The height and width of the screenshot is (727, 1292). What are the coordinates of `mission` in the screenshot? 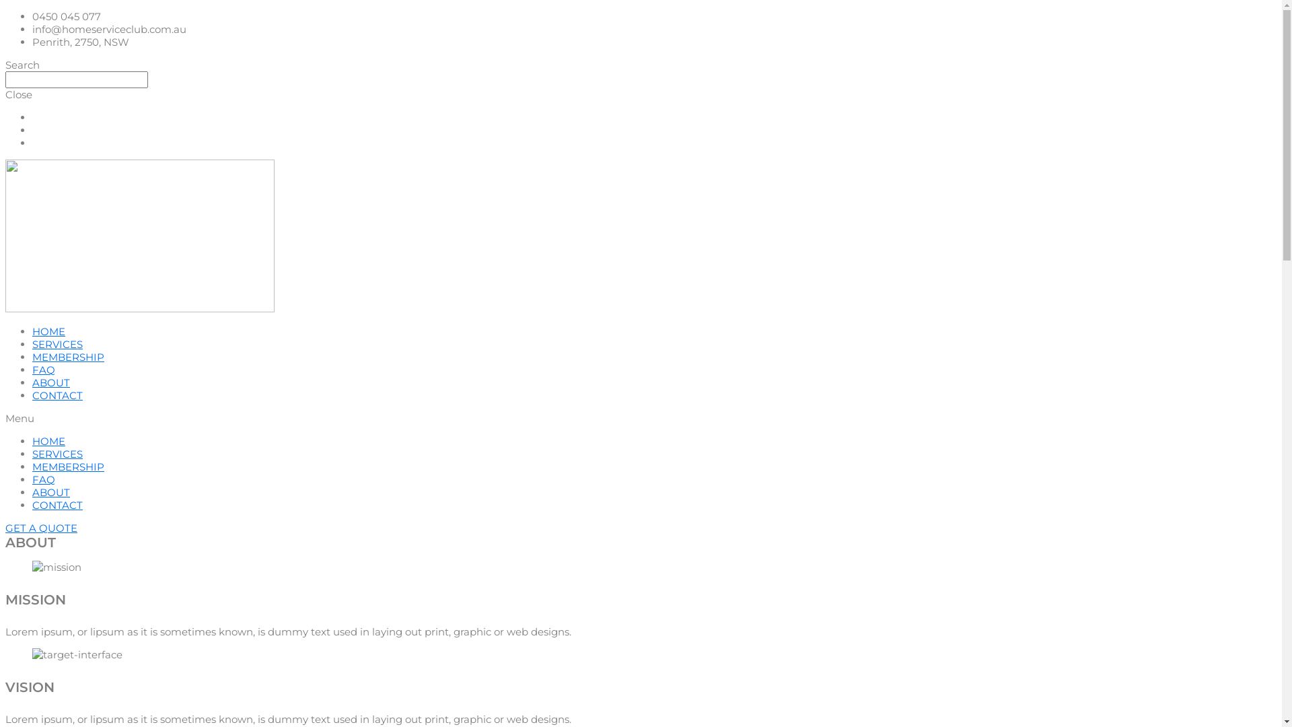 It's located at (57, 567).